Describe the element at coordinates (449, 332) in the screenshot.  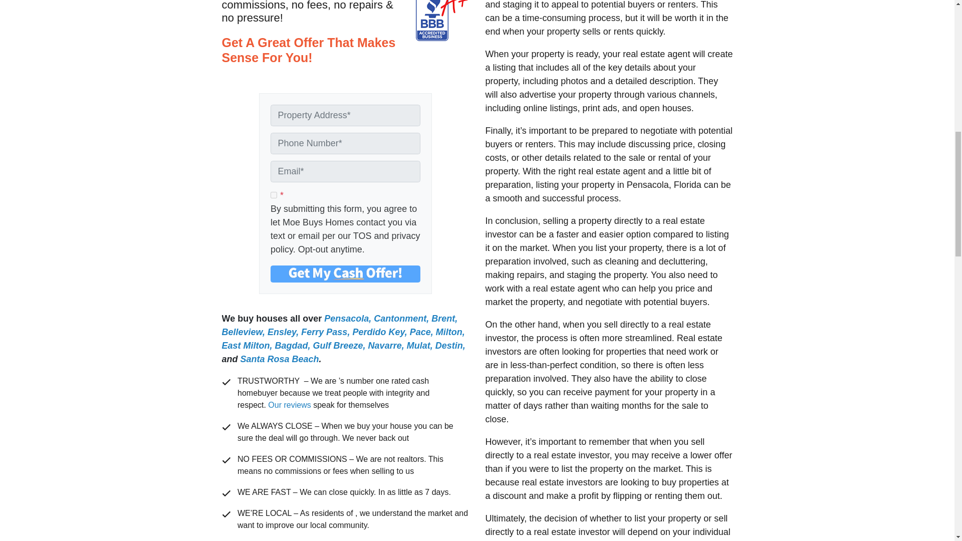
I see `Milton` at that location.